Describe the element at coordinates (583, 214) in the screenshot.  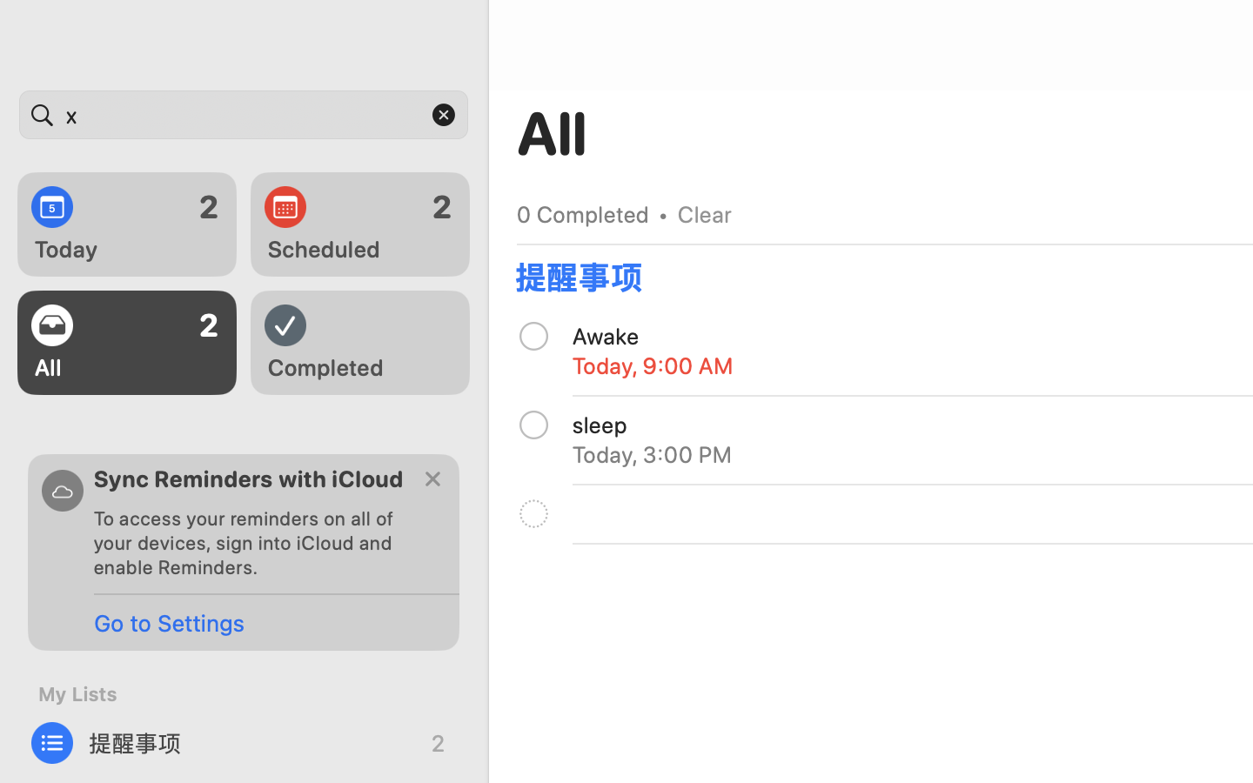
I see `0 Completed` at that location.